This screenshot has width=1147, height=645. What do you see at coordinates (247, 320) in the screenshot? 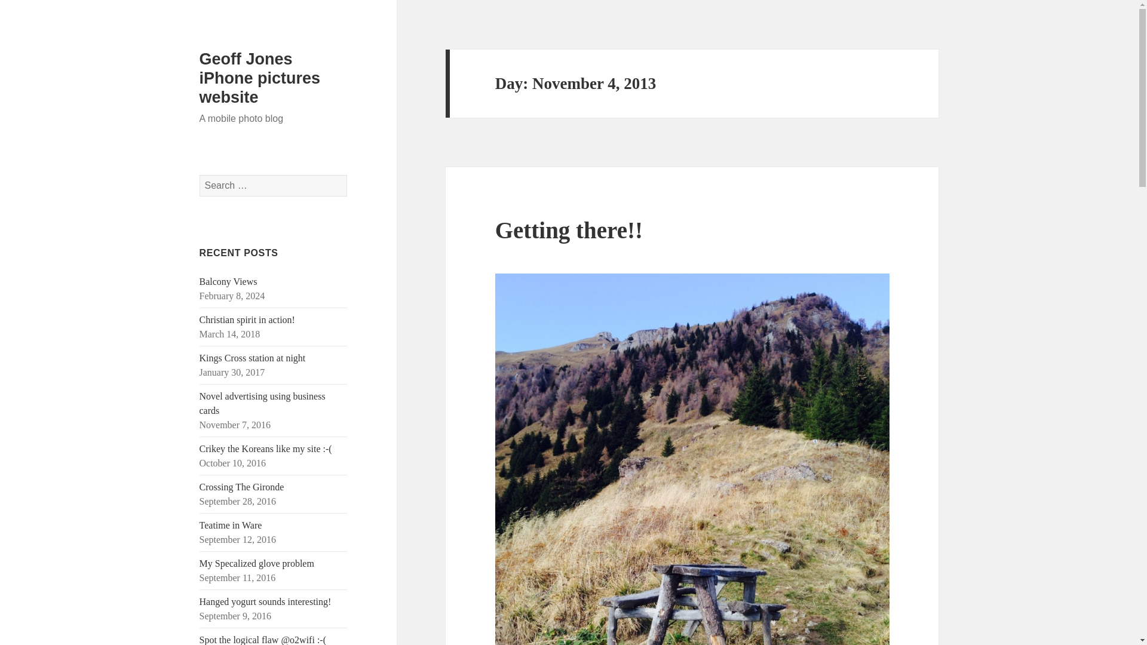
I see `Christian spirit in action!` at bounding box center [247, 320].